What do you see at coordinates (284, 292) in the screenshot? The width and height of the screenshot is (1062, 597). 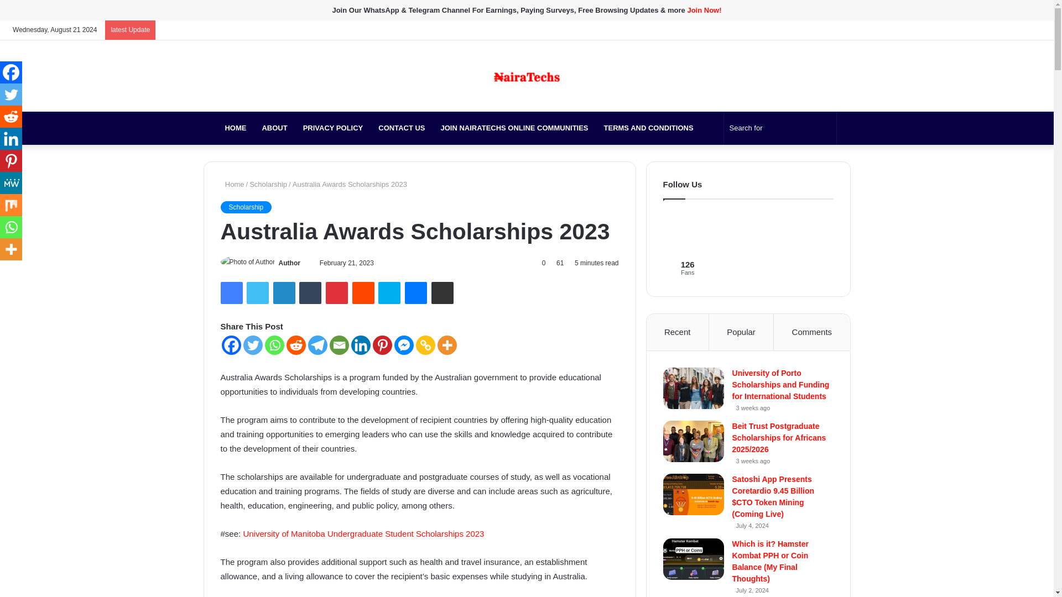 I see `LinkedIn` at bounding box center [284, 292].